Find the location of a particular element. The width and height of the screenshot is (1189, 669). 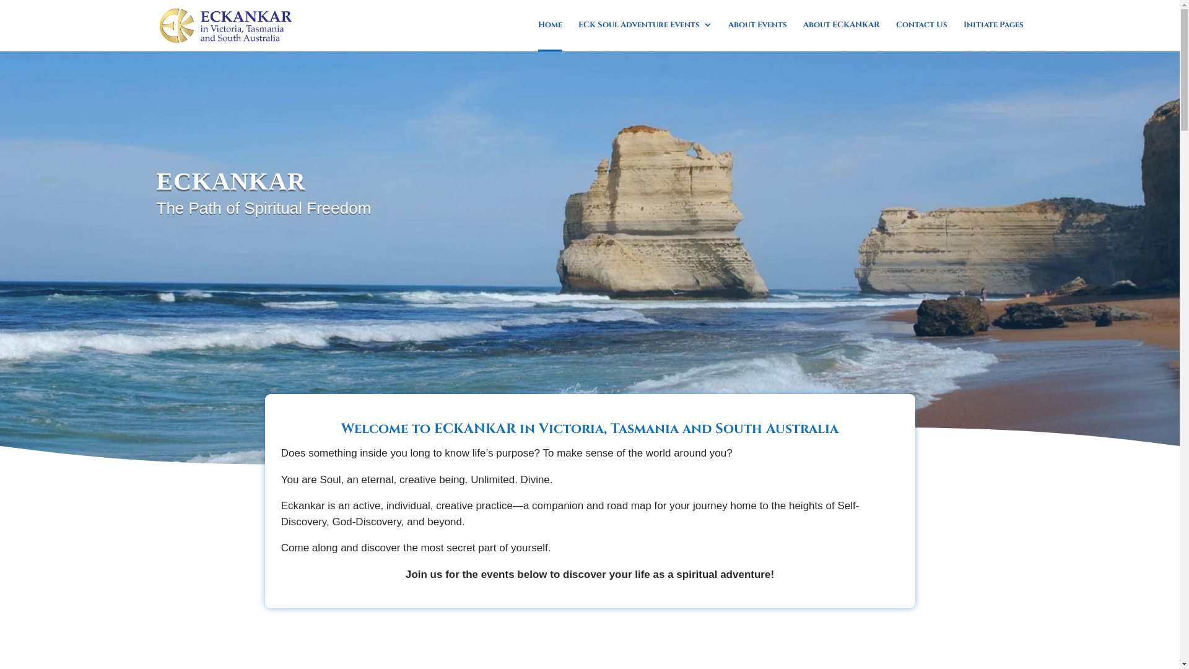

Contact Us is located at coordinates (921, 35).